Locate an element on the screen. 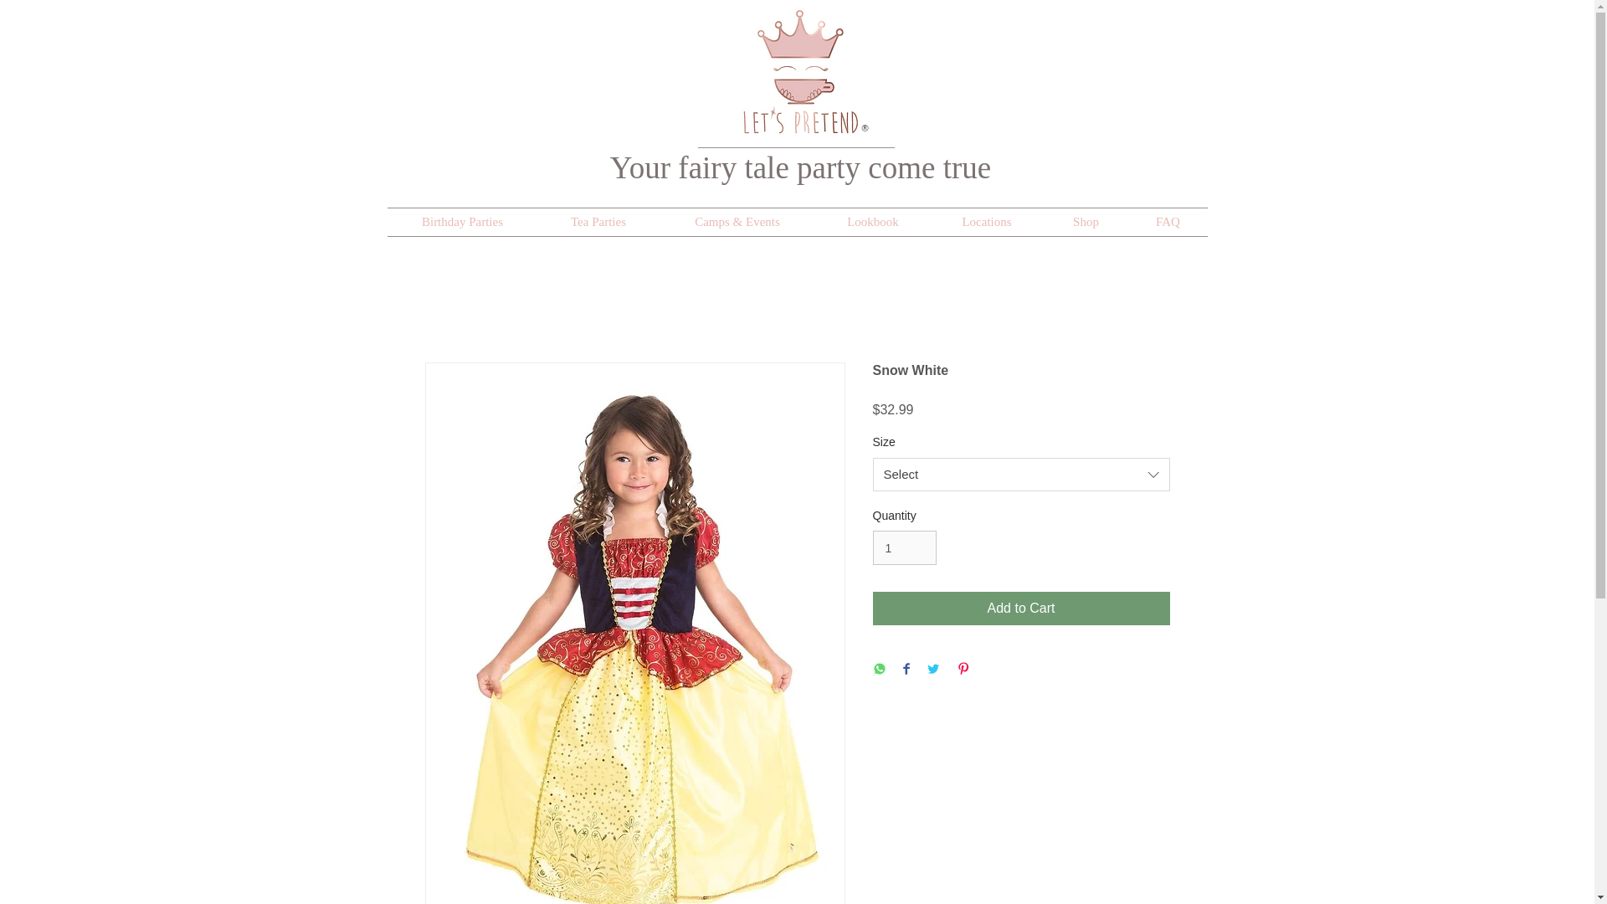 This screenshot has height=904, width=1607. Locations is located at coordinates (986, 222).